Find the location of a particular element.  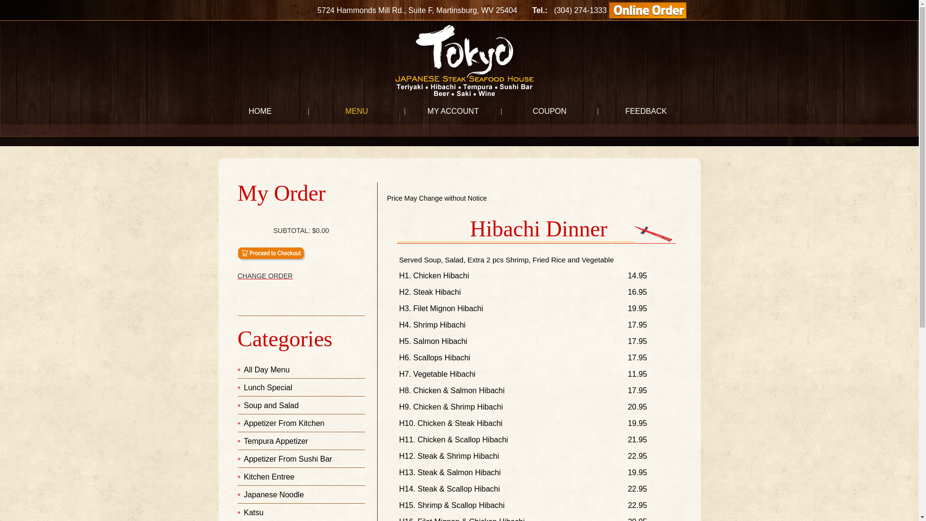

Appetizer From Sushi Bar is located at coordinates (288, 459).